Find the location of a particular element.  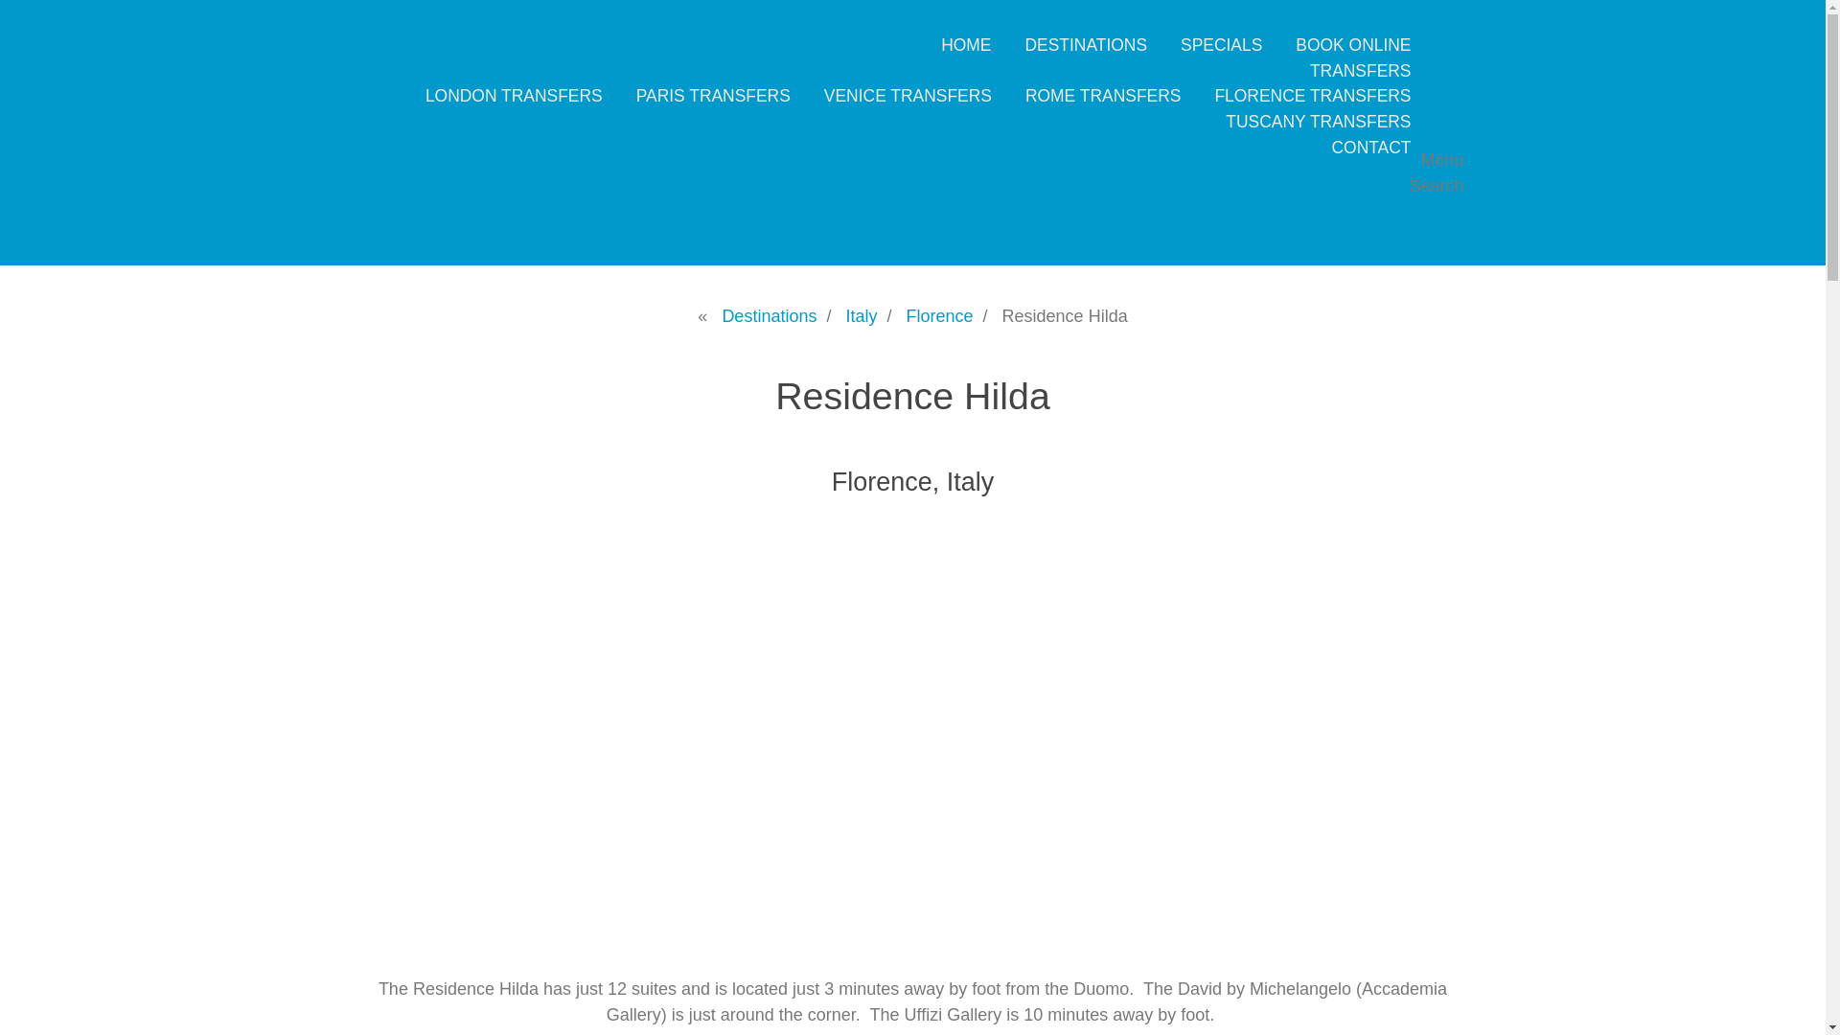

Florence is located at coordinates (939, 316).